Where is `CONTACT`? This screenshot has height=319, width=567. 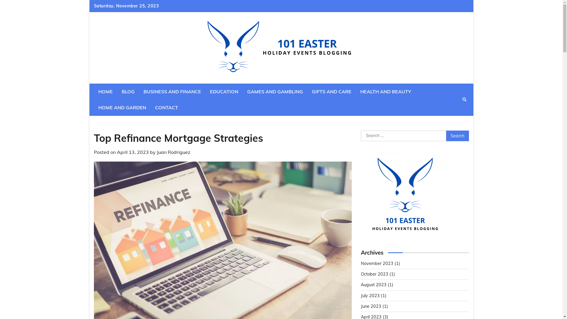 CONTACT is located at coordinates (167, 108).